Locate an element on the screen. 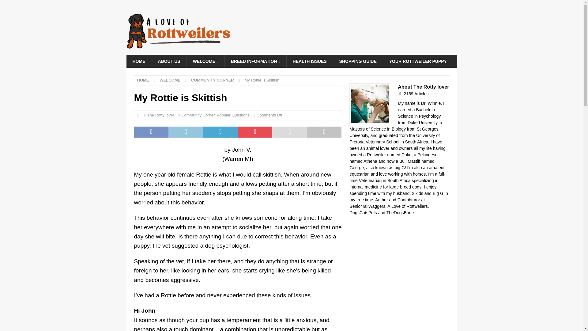 Image resolution: width=588 pixels, height=331 pixels. YOUR ROTTWEILER PUPPY is located at coordinates (418, 61).